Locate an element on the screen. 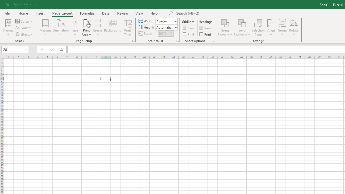 Image resolution: width=345 pixels, height=194 pixels. Group is located at coordinates (282, 27).